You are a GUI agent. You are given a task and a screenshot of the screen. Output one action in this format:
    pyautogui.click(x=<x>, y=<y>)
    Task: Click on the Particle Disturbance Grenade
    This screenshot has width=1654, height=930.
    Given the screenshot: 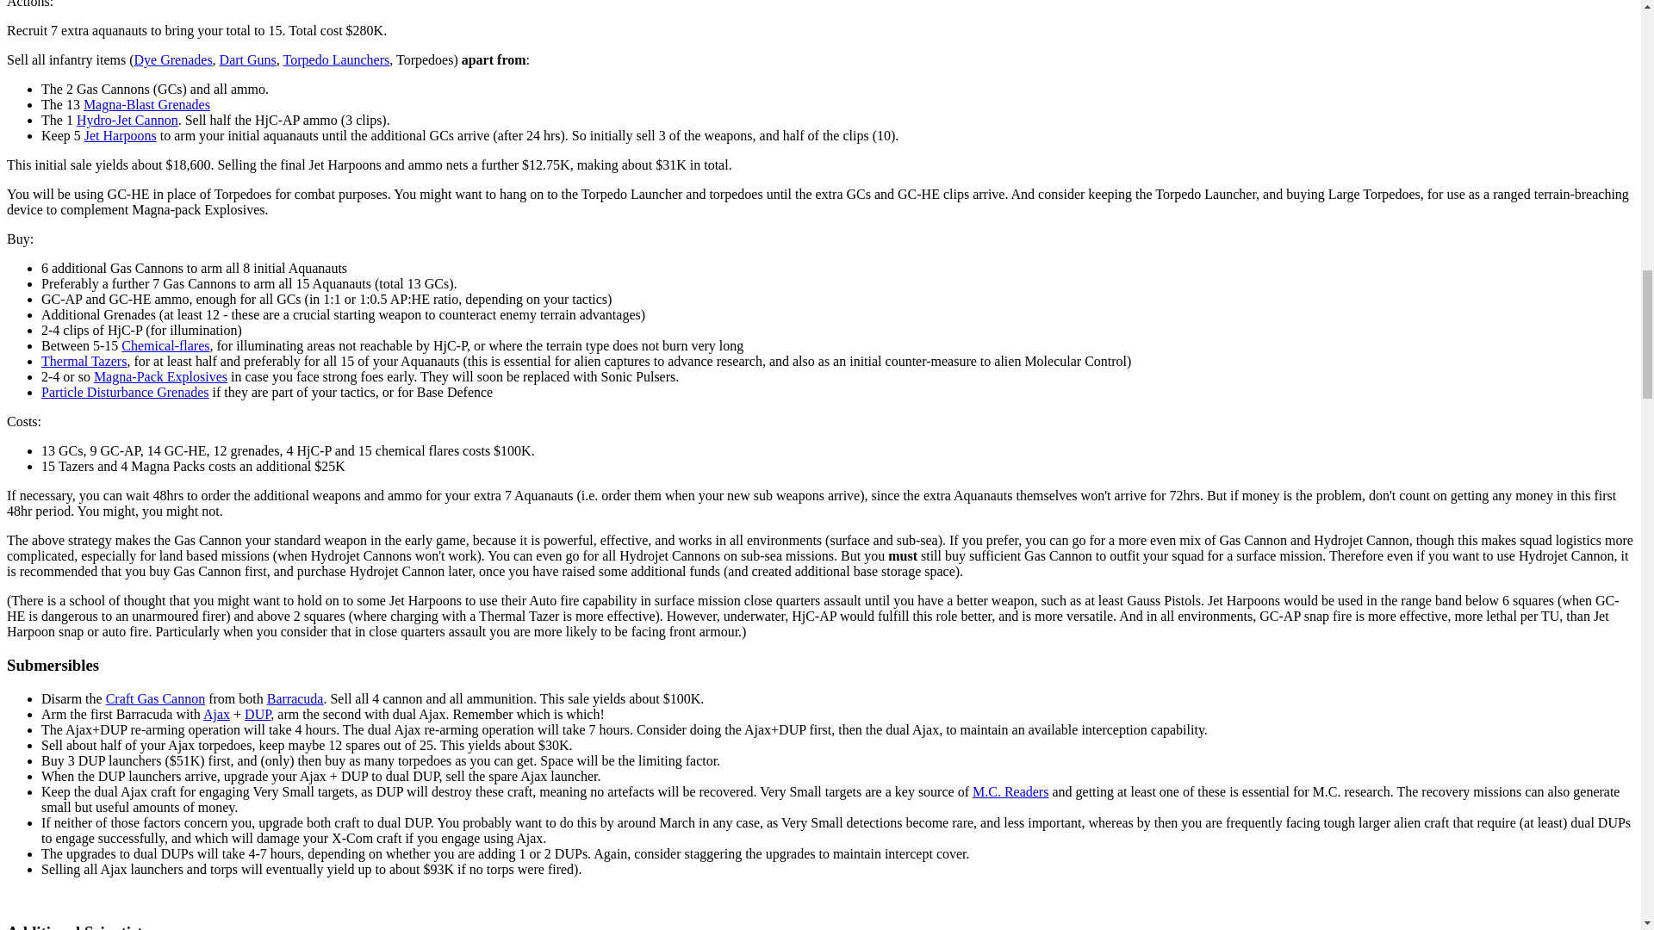 What is the action you would take?
    pyautogui.click(x=126, y=393)
    